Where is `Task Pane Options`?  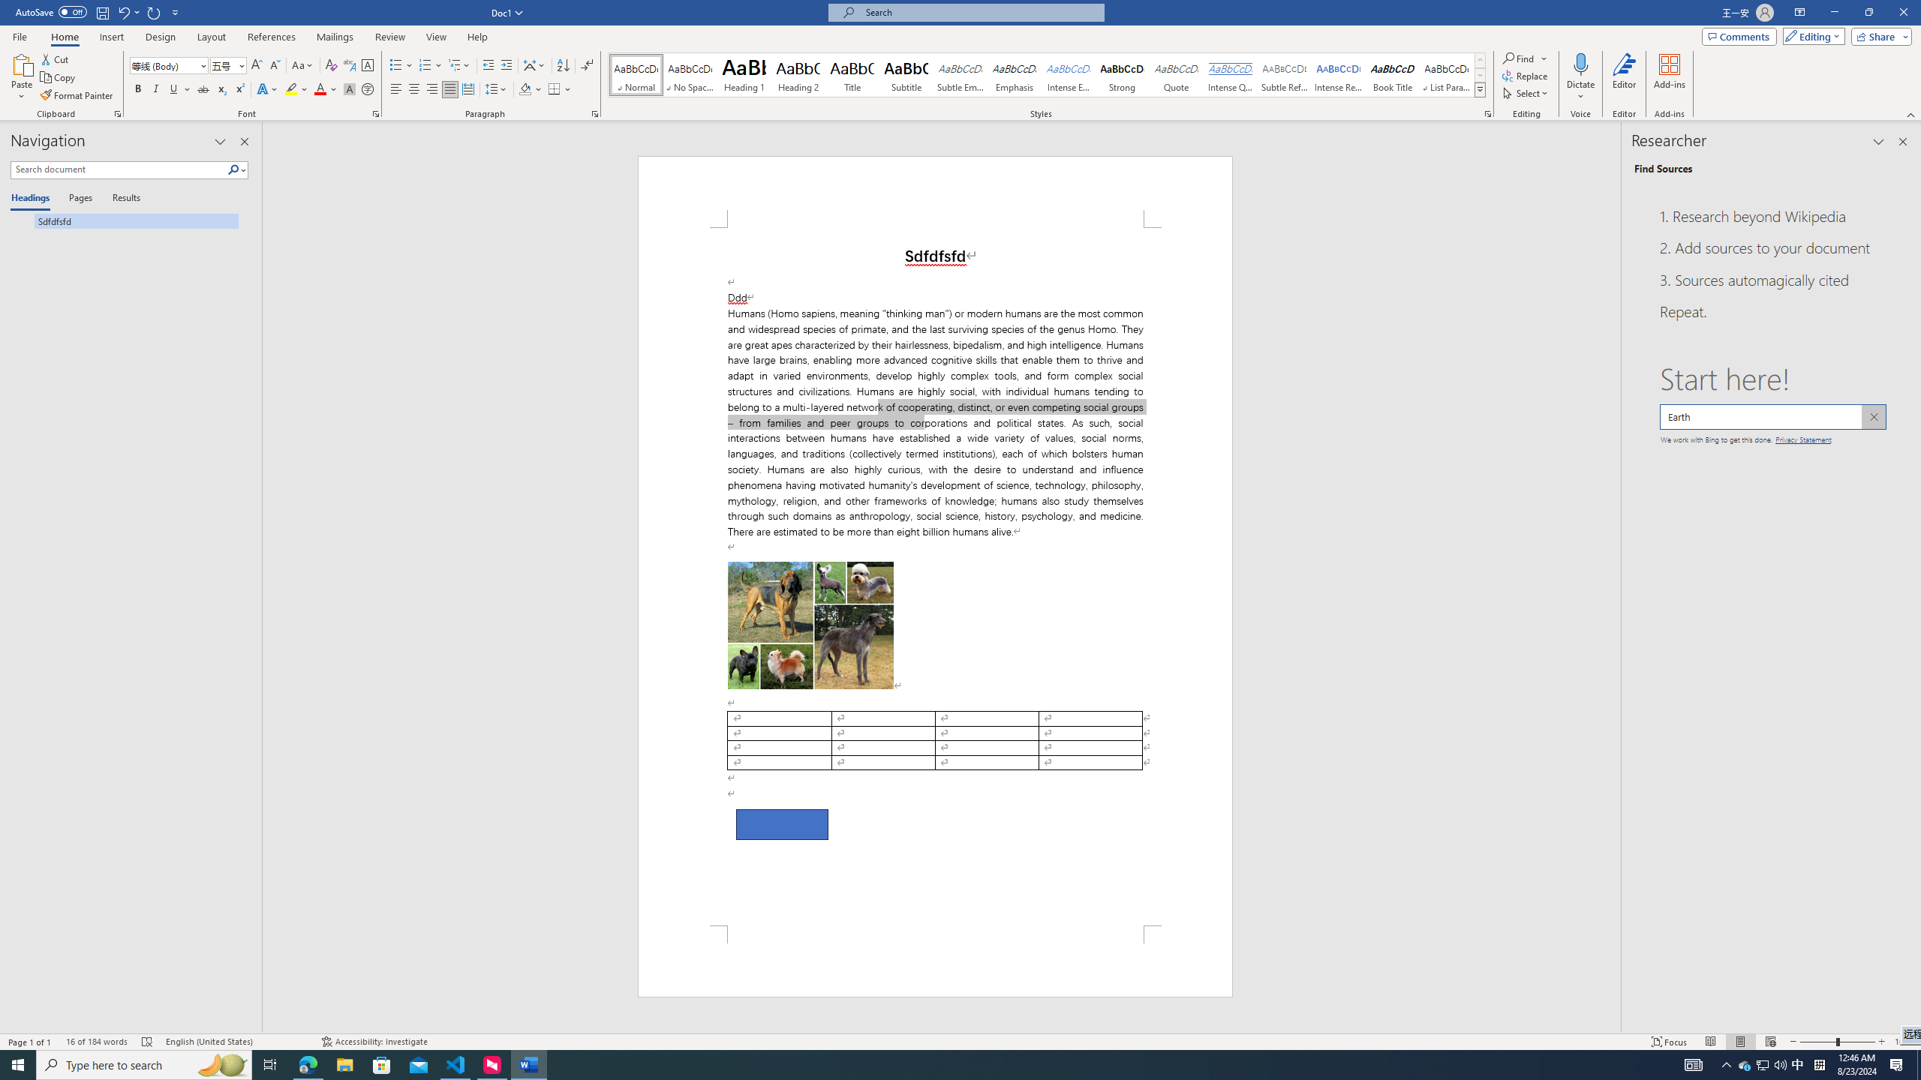 Task Pane Options is located at coordinates (1878, 142).